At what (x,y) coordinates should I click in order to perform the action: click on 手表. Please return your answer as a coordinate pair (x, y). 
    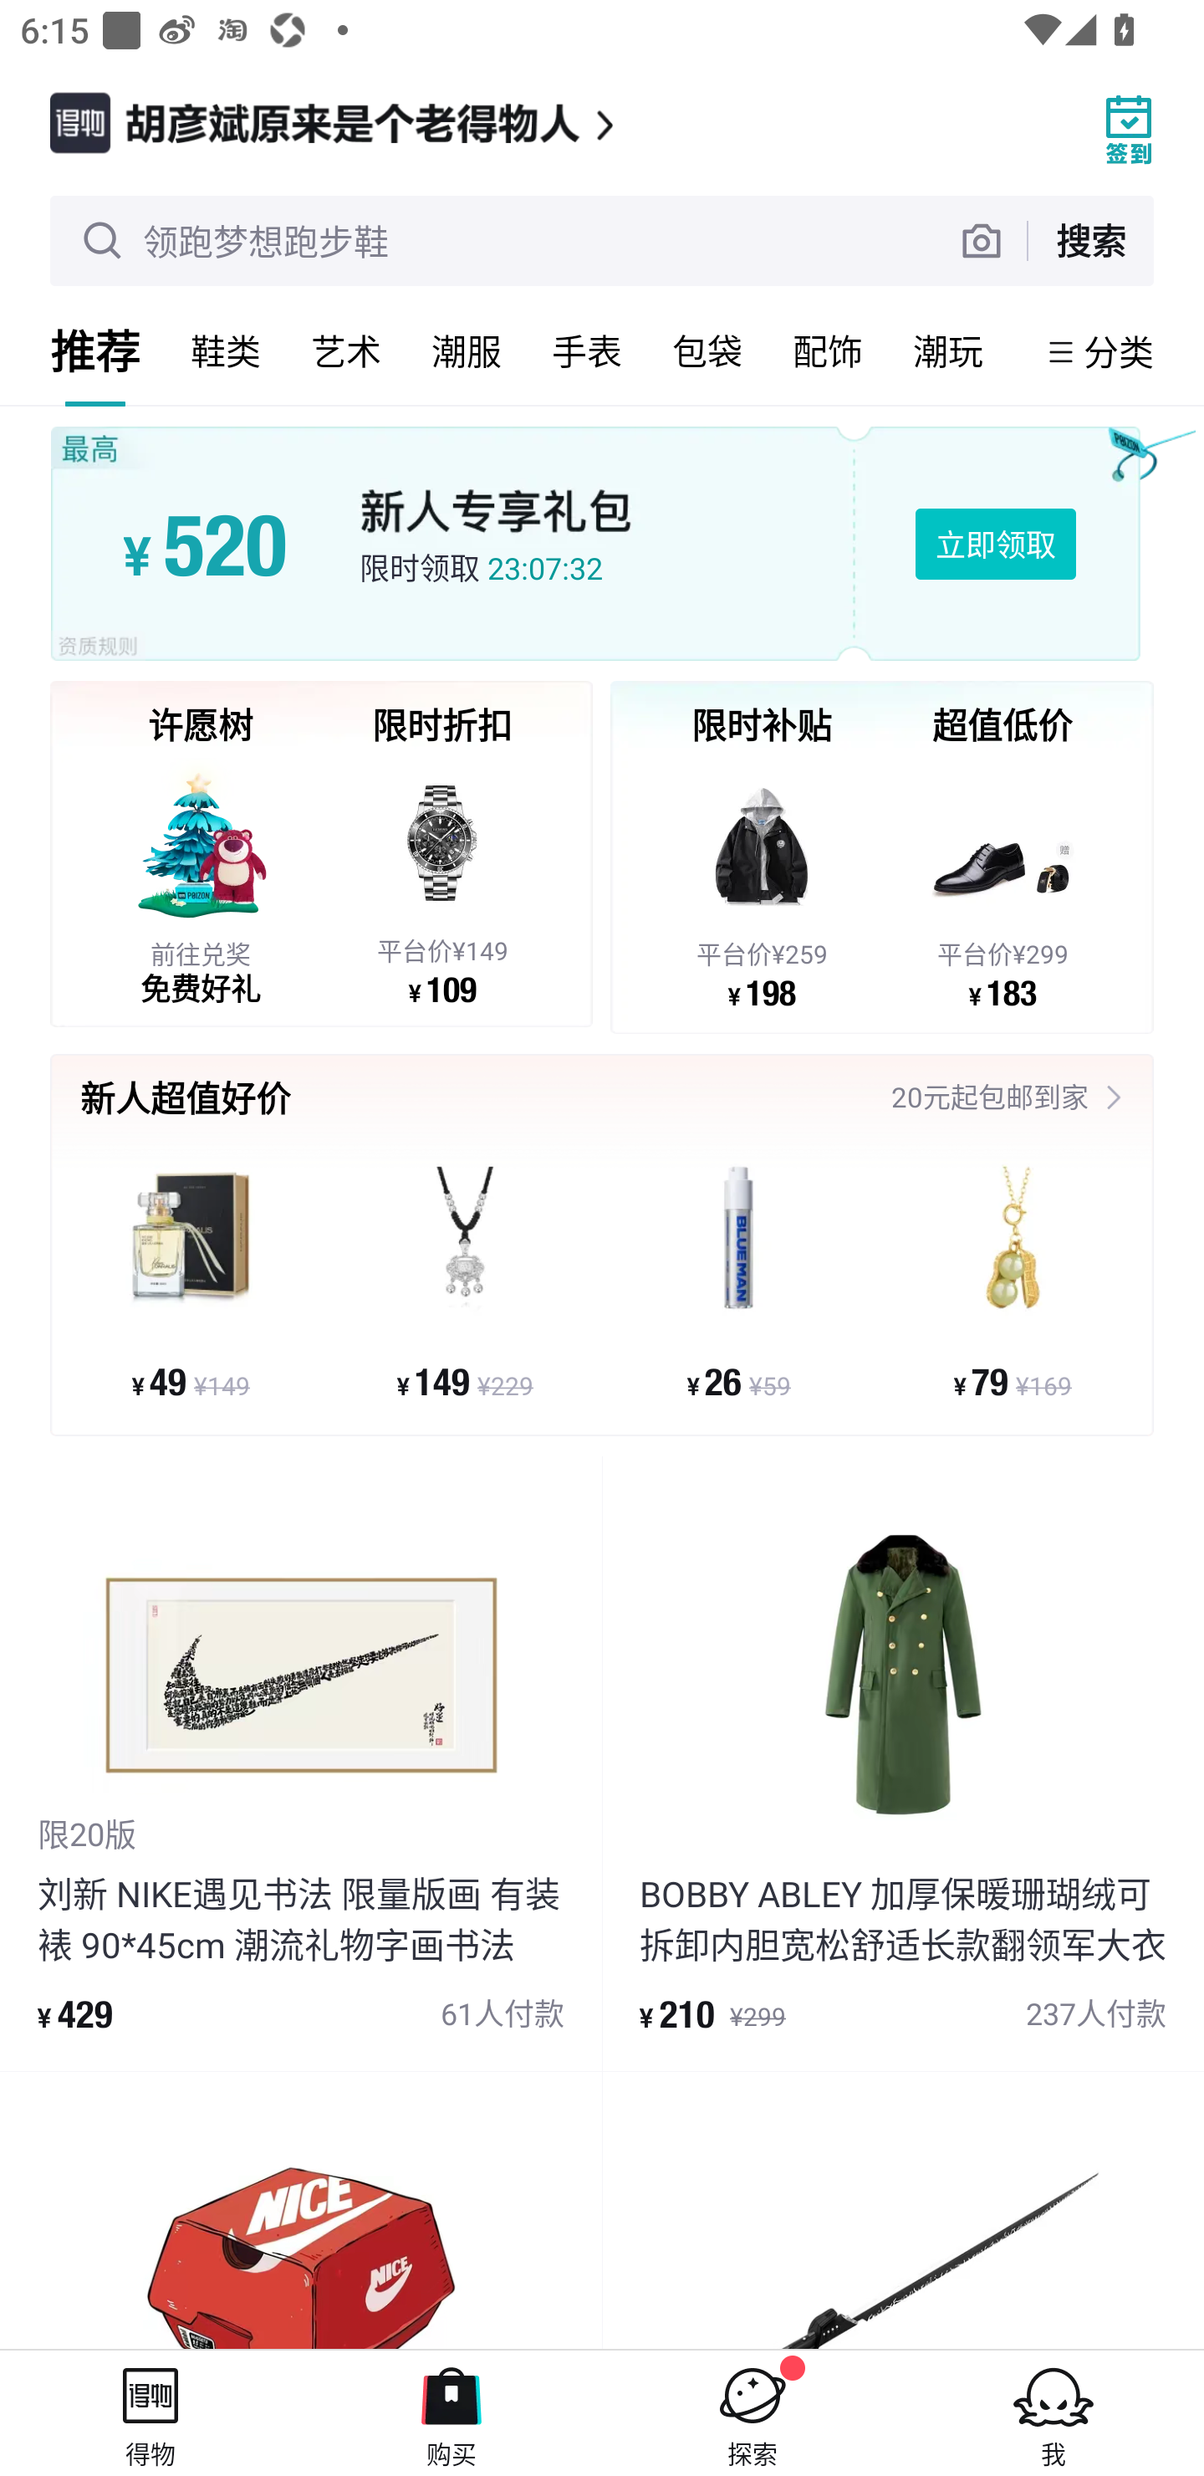
    Looking at the image, I should click on (587, 351).